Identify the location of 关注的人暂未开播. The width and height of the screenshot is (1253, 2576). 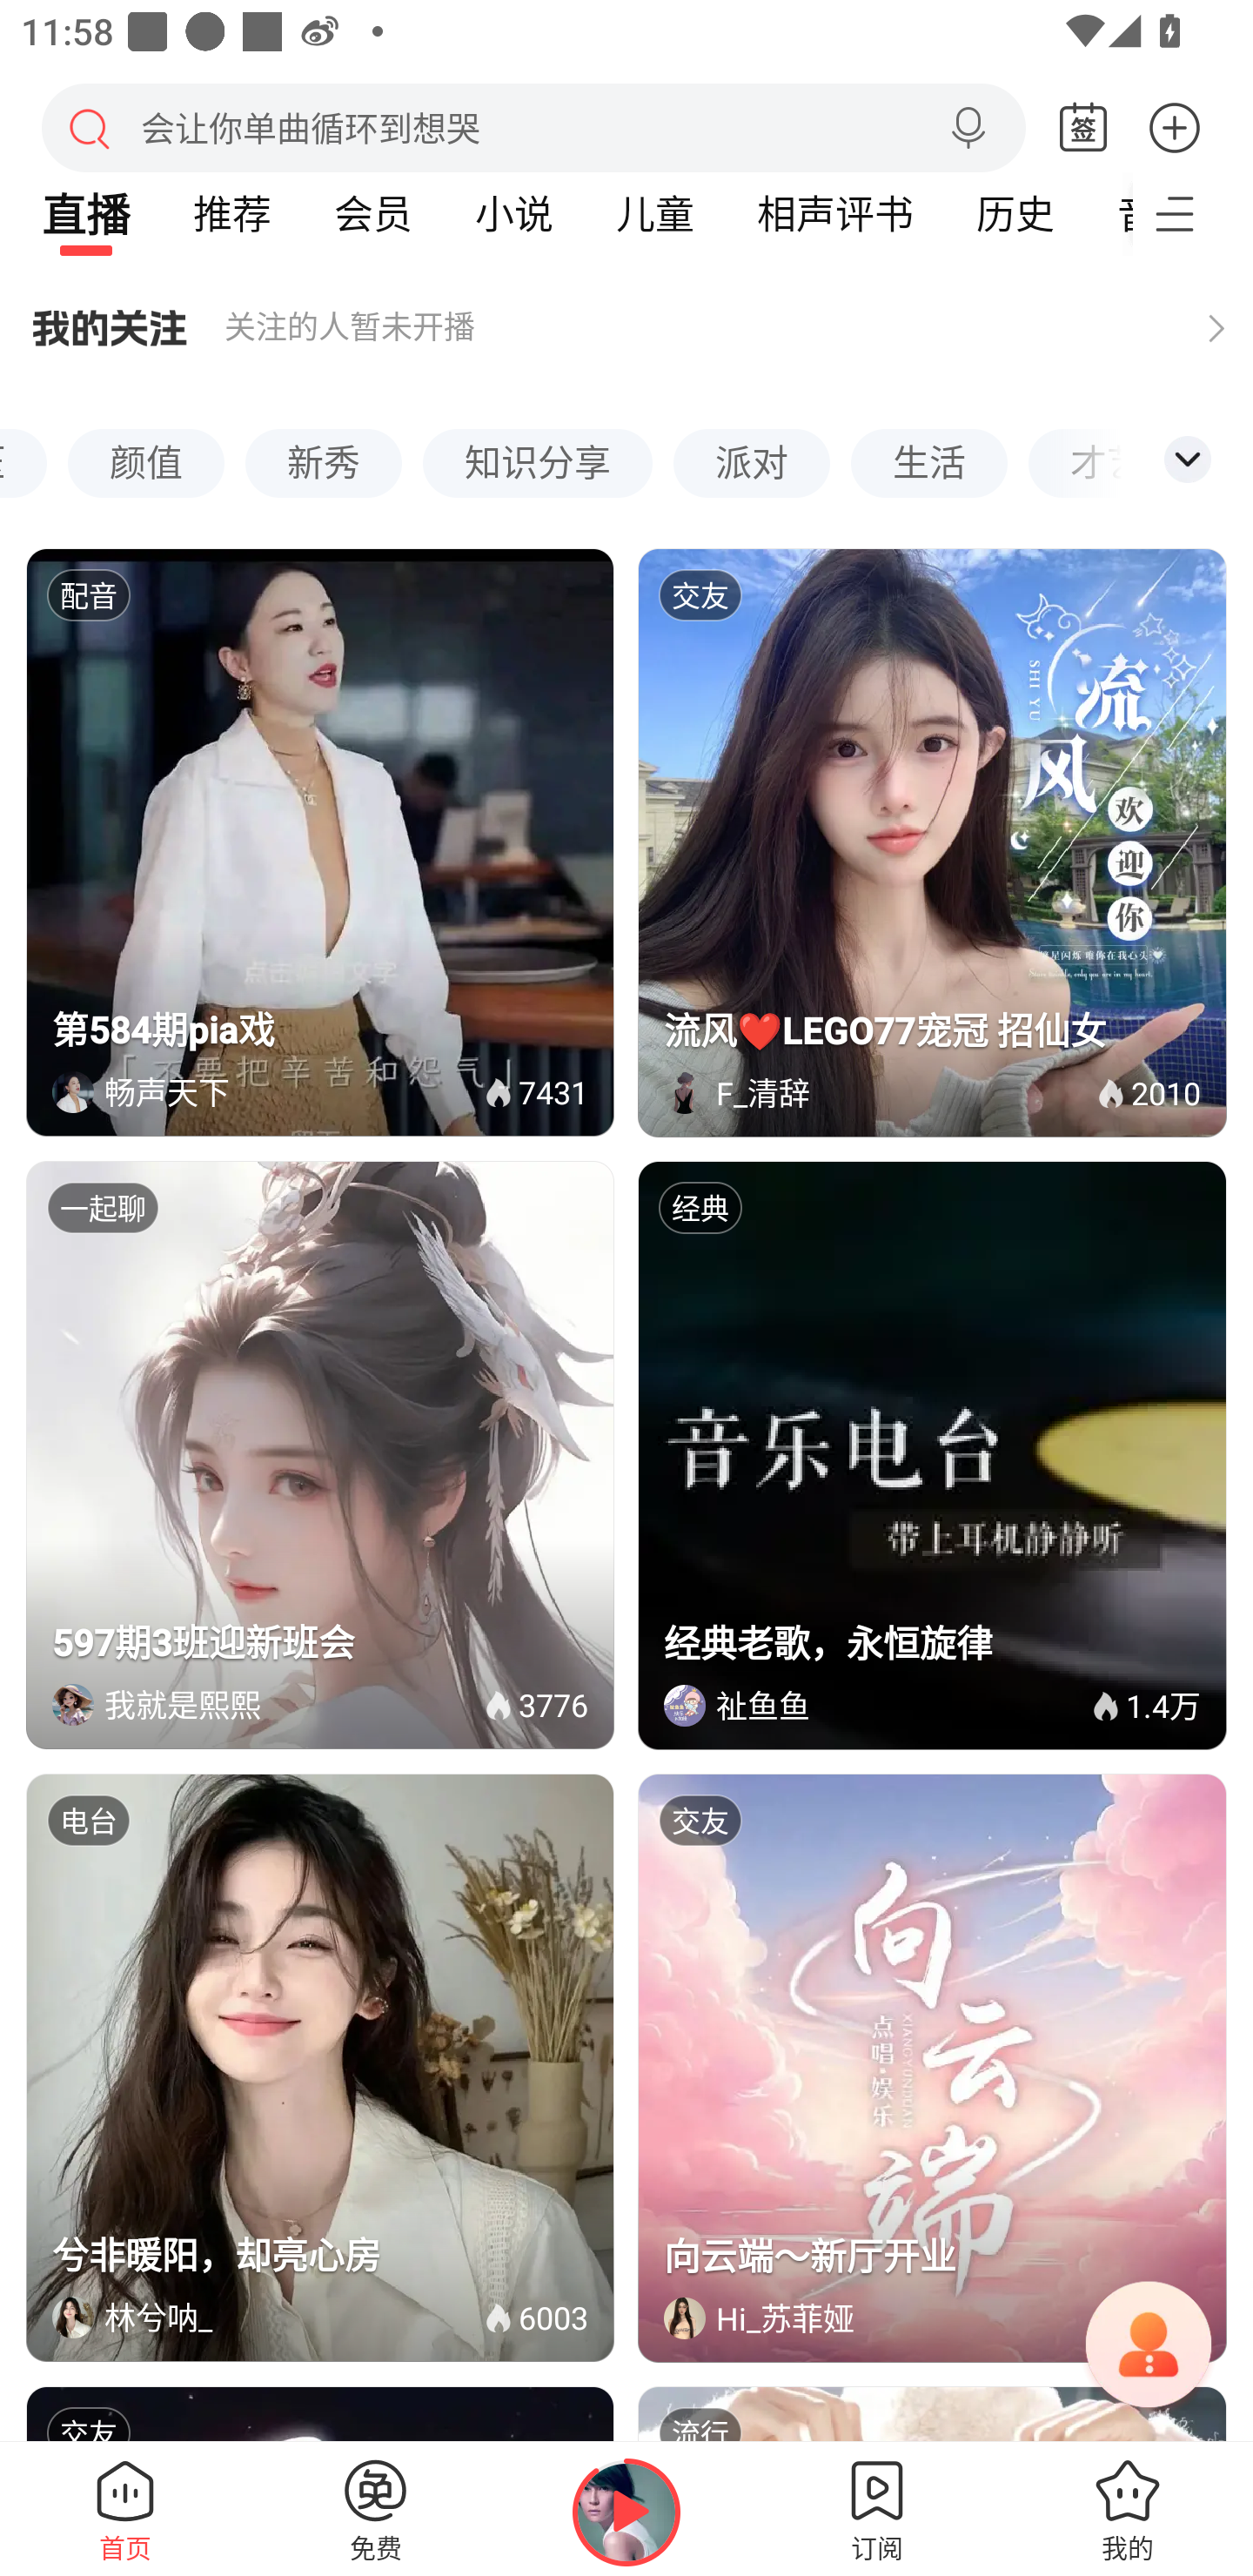
(626, 315).